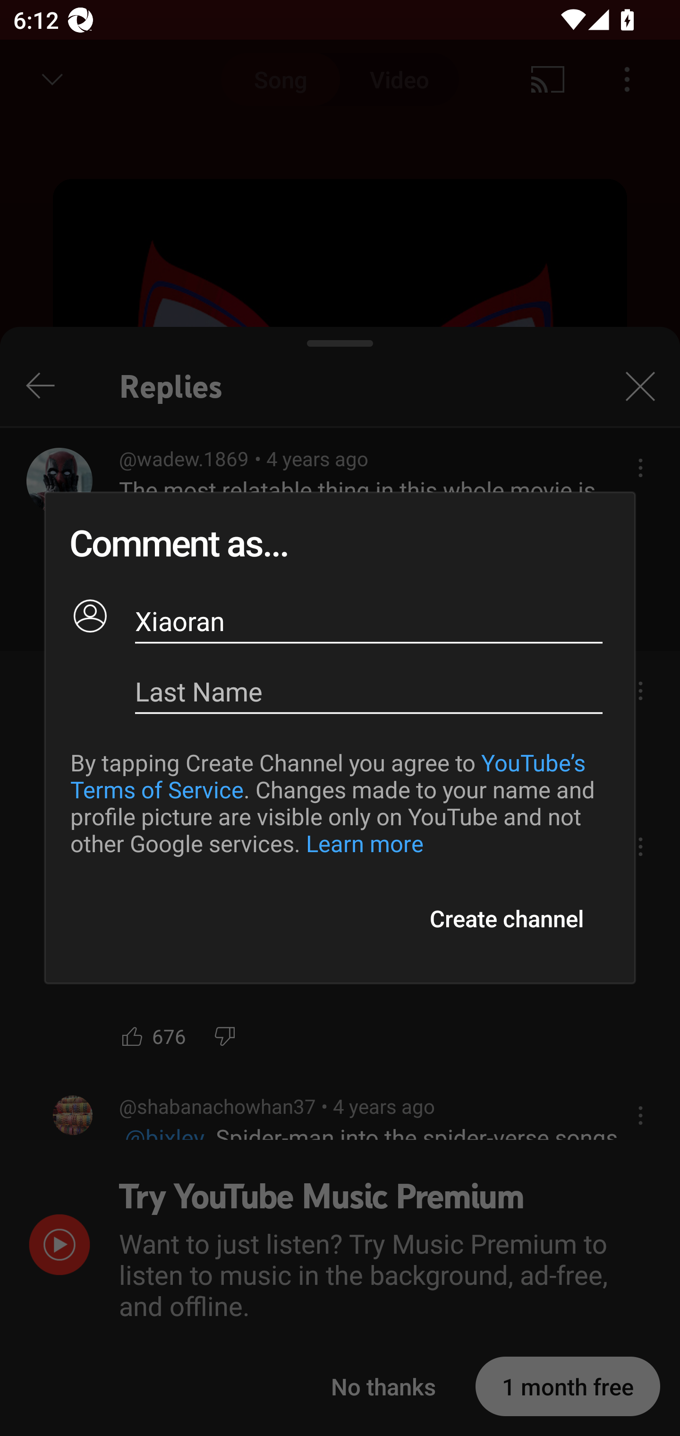 This screenshot has height=1436, width=680. Describe the element at coordinates (369, 621) in the screenshot. I see `Xiaoran` at that location.